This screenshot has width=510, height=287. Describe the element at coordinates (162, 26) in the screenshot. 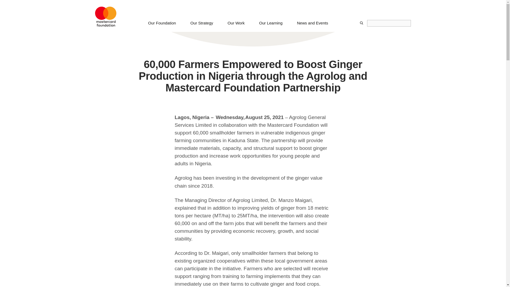

I see `Our Foundation` at that location.